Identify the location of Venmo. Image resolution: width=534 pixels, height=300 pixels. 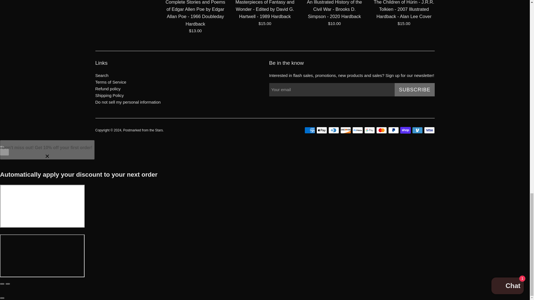
(417, 130).